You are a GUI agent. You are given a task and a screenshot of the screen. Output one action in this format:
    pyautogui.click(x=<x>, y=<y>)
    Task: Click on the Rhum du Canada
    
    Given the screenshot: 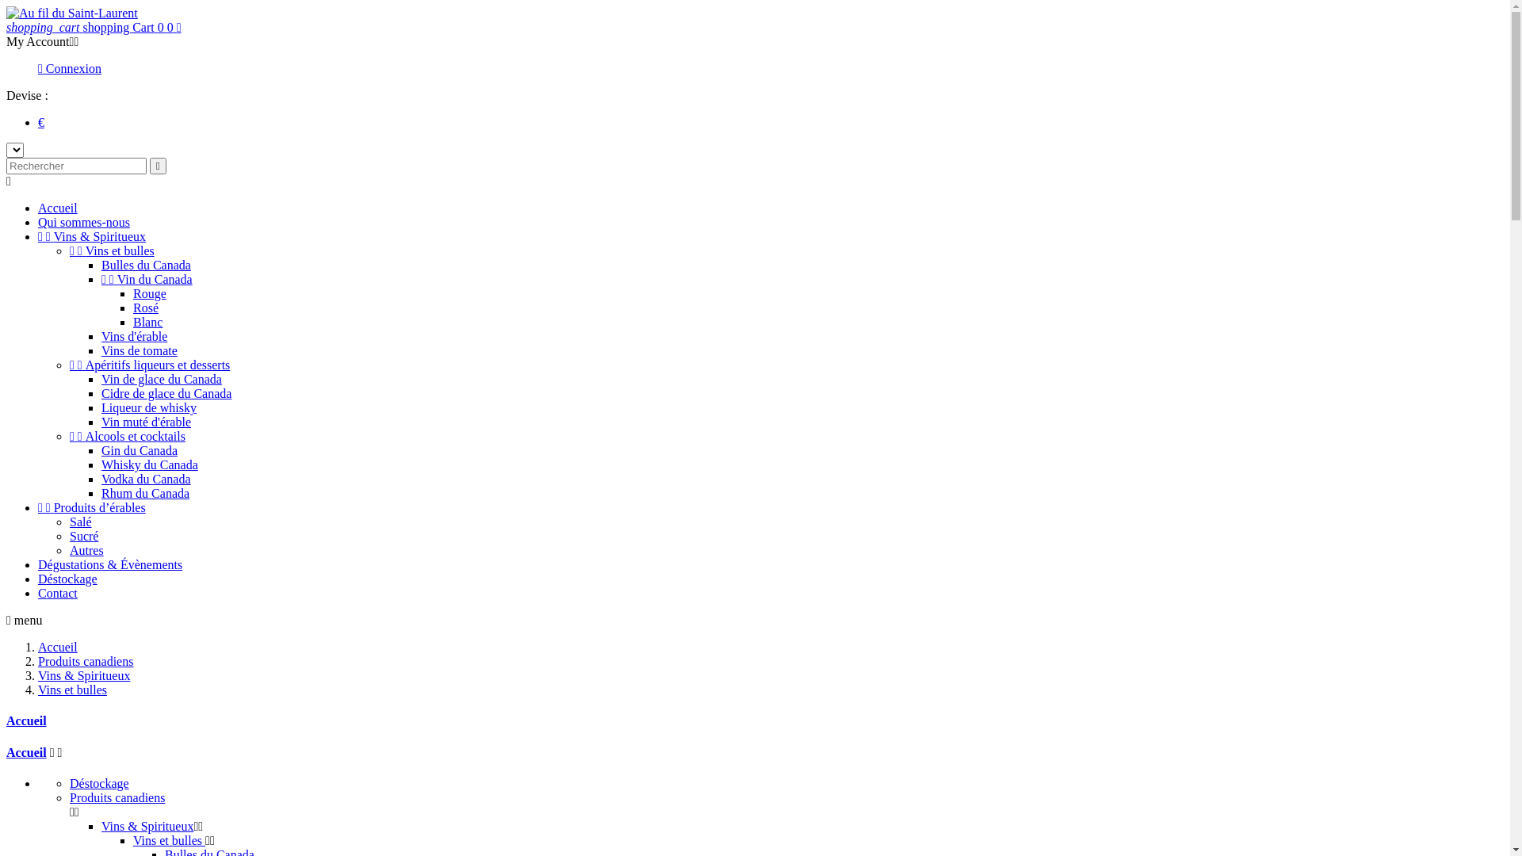 What is the action you would take?
    pyautogui.click(x=146, y=493)
    